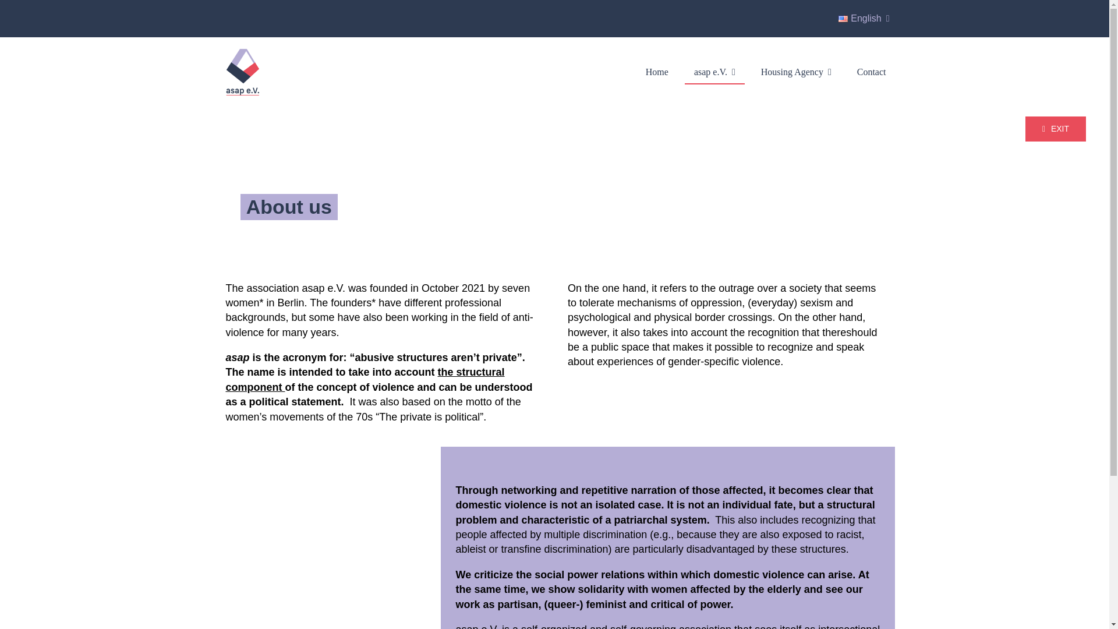 The width and height of the screenshot is (1118, 629). What do you see at coordinates (866, 19) in the screenshot?
I see `English` at bounding box center [866, 19].